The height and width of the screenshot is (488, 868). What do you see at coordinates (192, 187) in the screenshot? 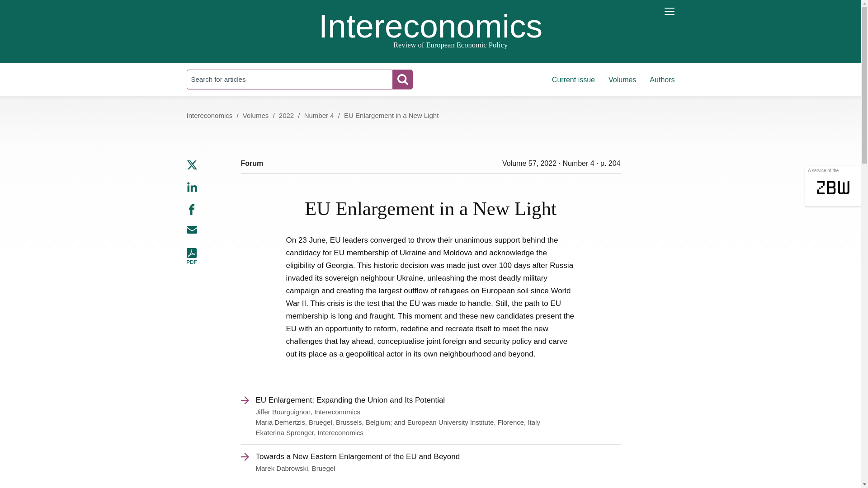
I see `Share on LinkedIn` at bounding box center [192, 187].